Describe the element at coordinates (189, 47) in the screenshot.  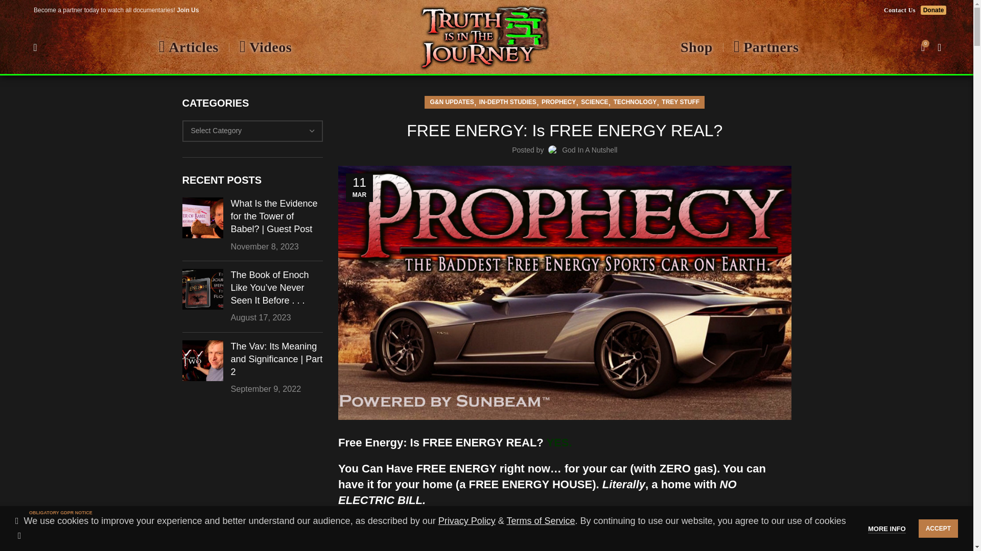
I see `Articles` at that location.